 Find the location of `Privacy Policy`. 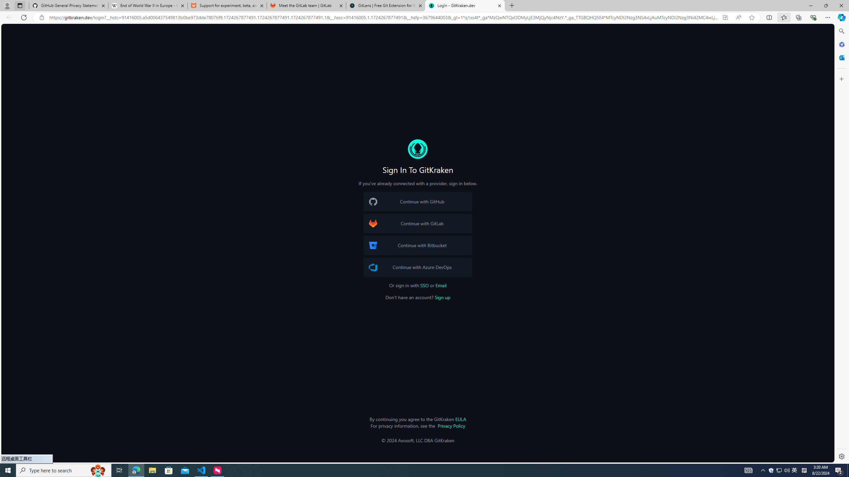

Privacy Policy is located at coordinates (451, 425).